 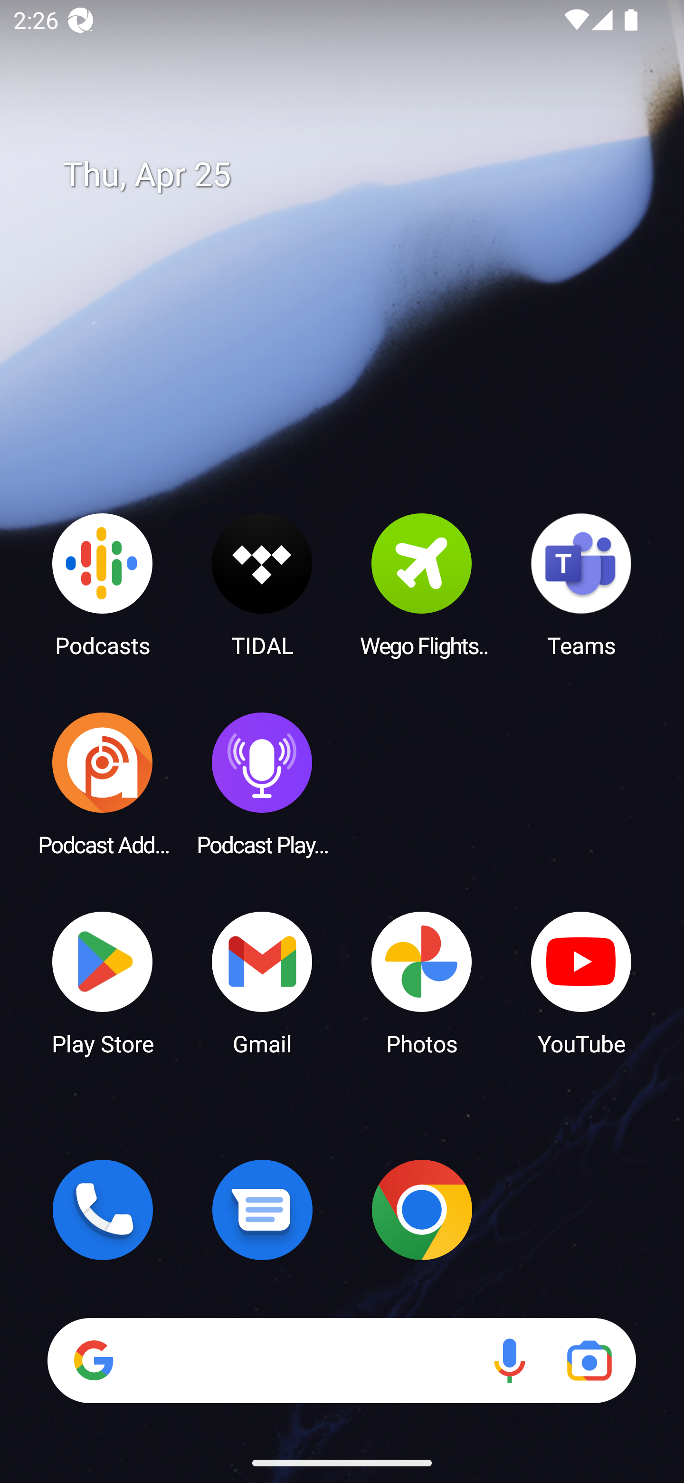 I want to click on Google Lens, so click(x=589, y=1360).